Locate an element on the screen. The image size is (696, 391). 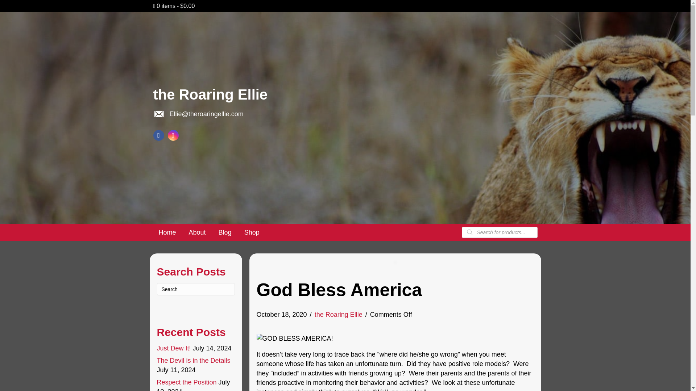
Start shopping is located at coordinates (174, 6).